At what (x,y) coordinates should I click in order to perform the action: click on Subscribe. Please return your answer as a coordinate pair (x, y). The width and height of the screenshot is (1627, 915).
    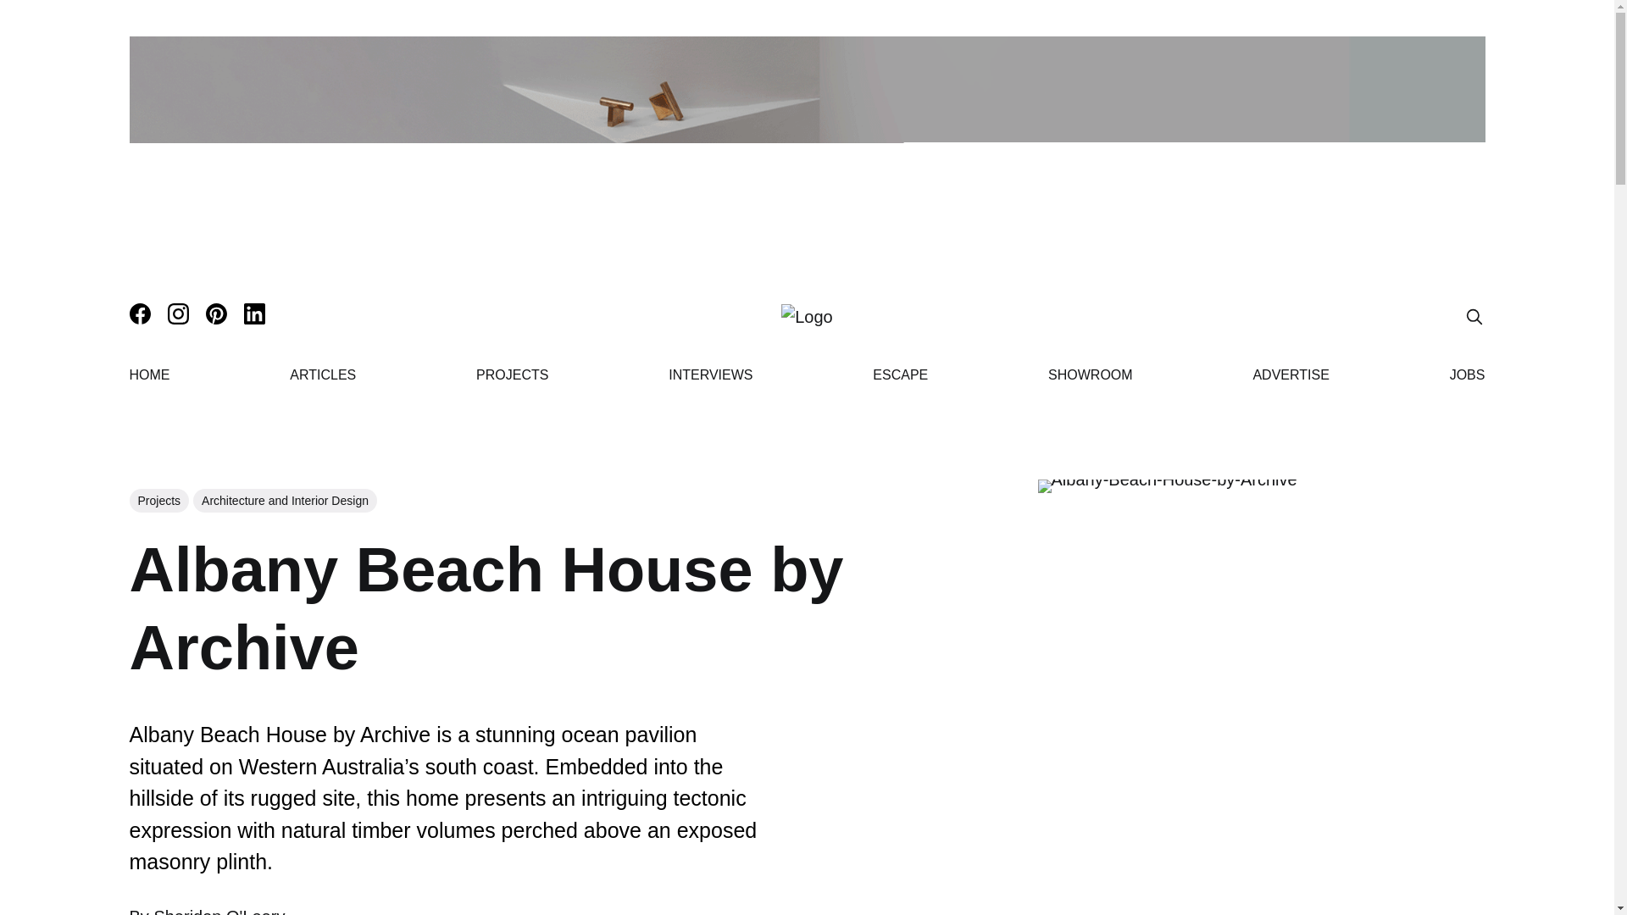
    Looking at the image, I should click on (1420, 122).